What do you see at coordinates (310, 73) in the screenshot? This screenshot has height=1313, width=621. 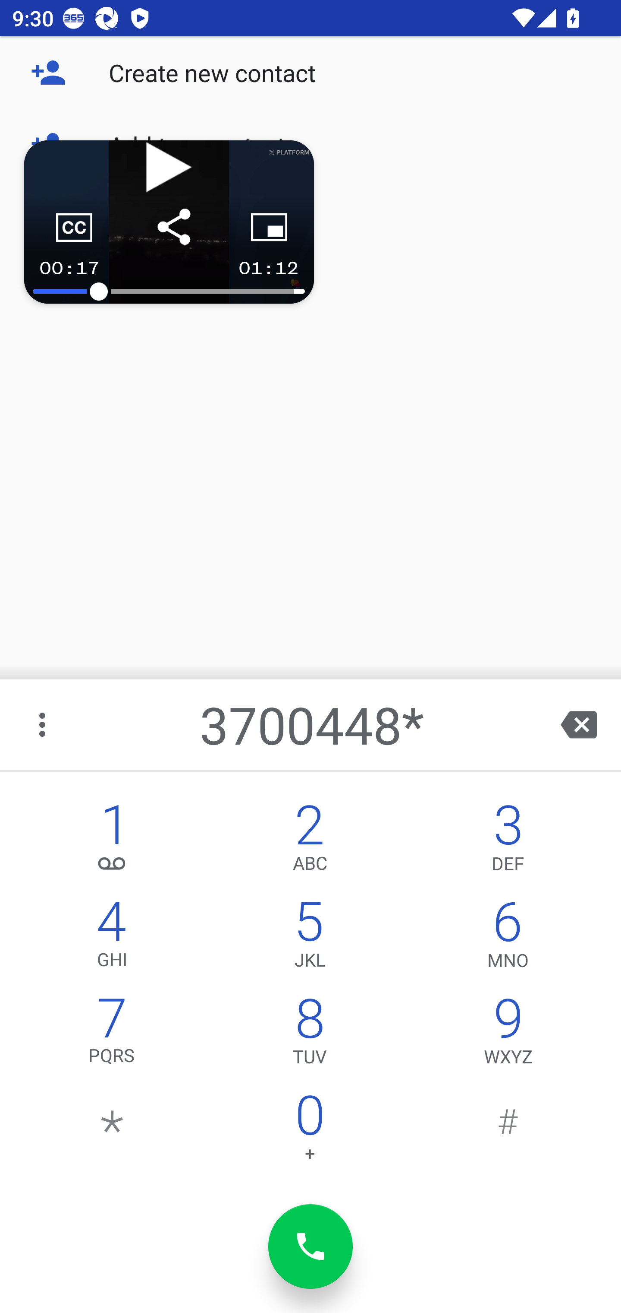 I see `Create new contact` at bounding box center [310, 73].